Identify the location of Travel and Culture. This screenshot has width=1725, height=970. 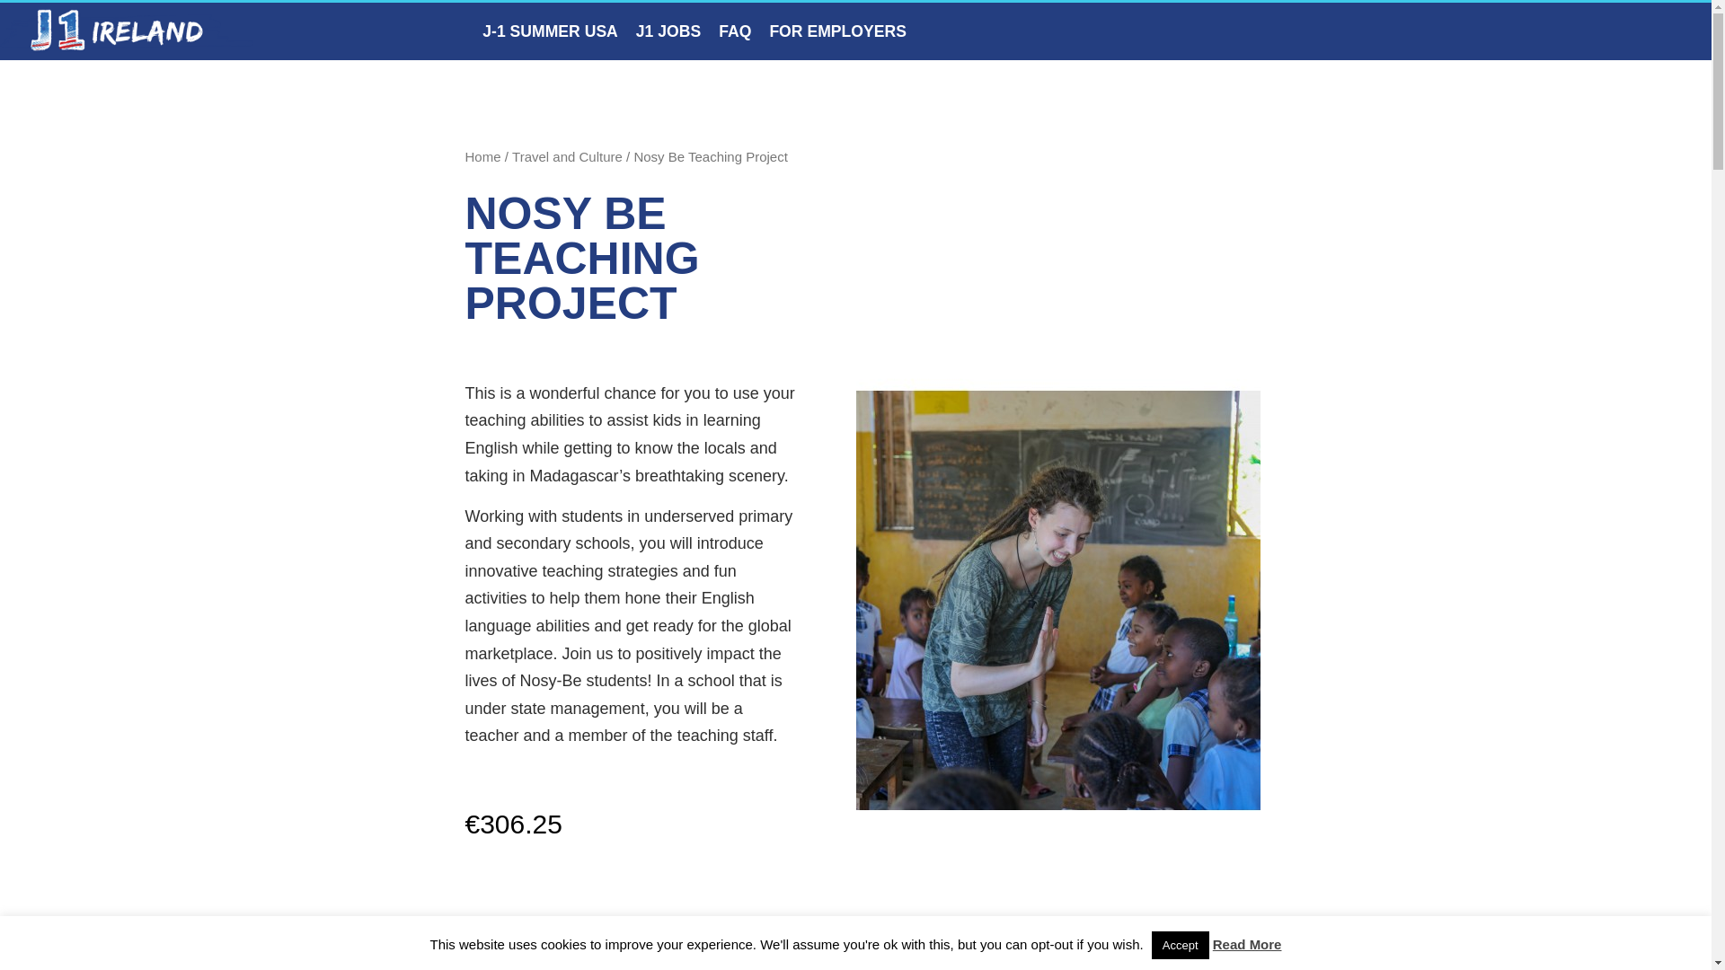
(568, 156).